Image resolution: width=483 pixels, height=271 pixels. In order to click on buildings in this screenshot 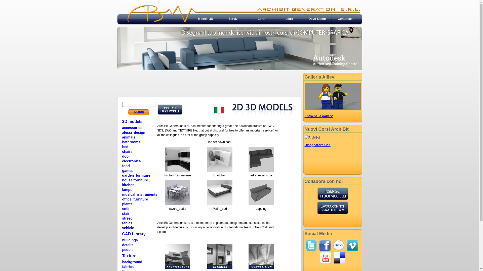, I will do `click(130, 240)`.